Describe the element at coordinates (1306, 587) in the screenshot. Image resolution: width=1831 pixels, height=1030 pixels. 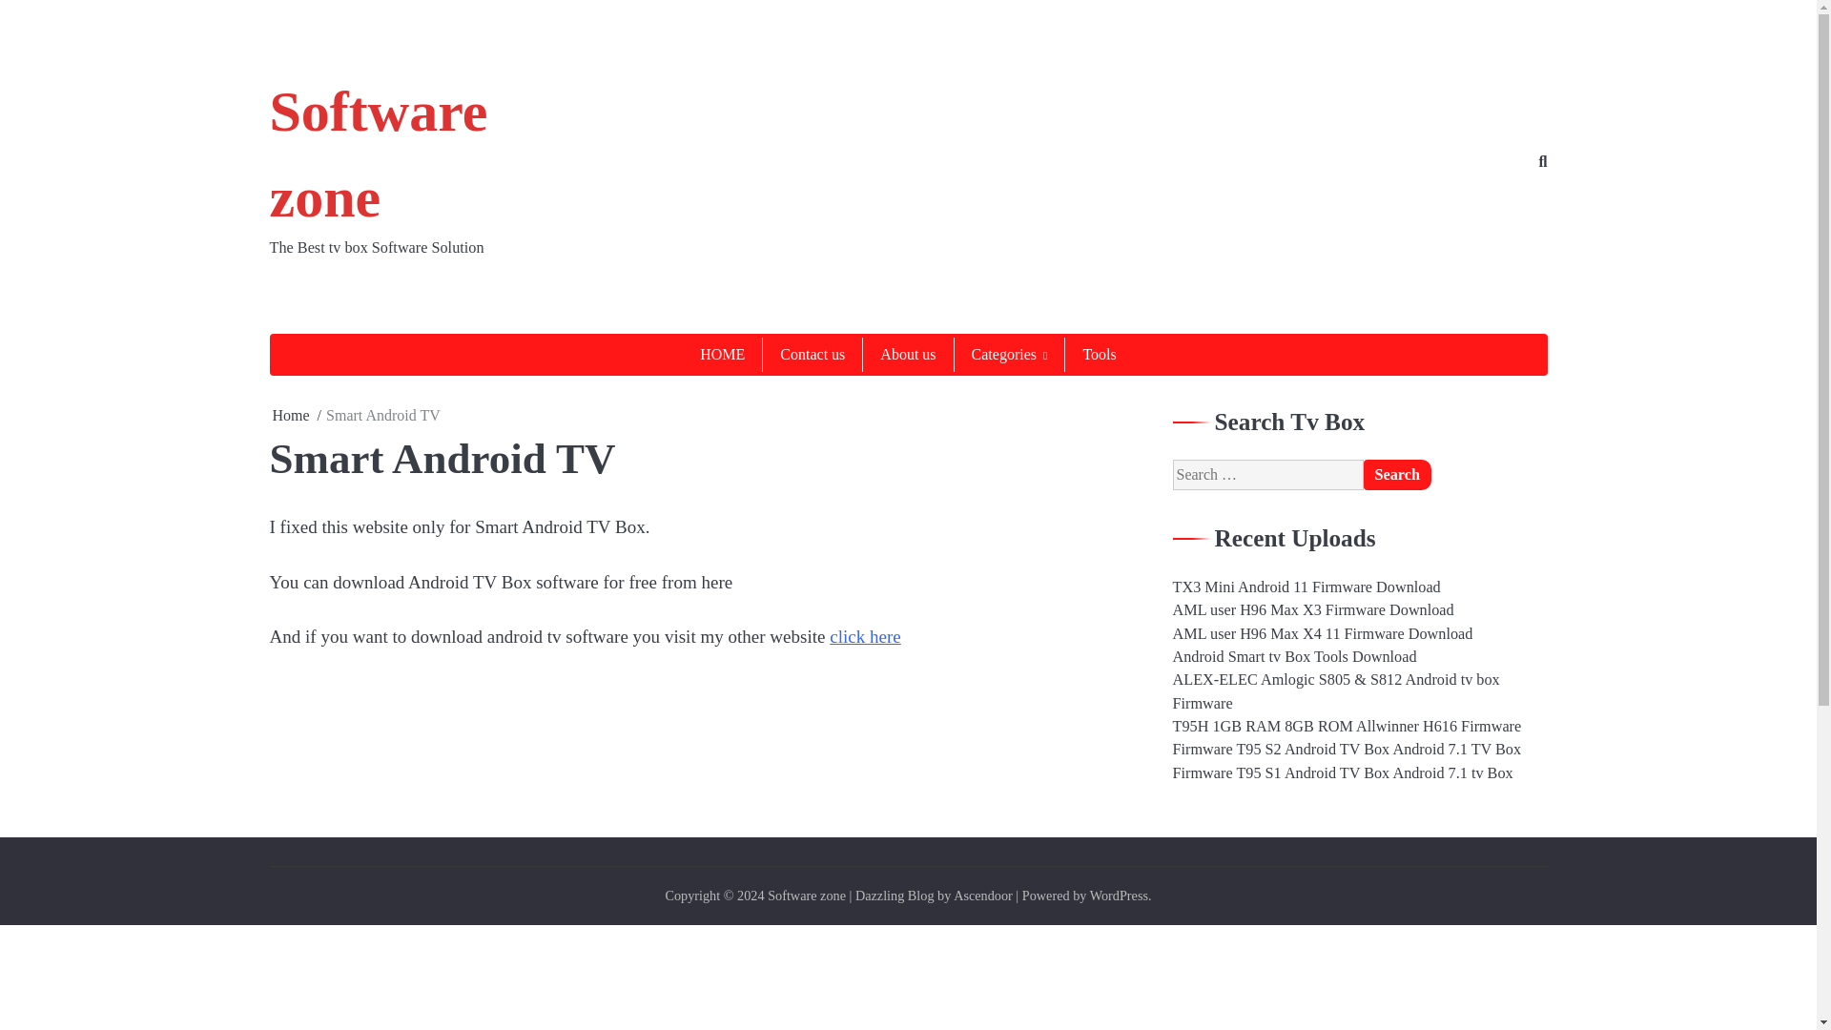
I see `TX3 Mini Android 11 Firmware Download` at that location.